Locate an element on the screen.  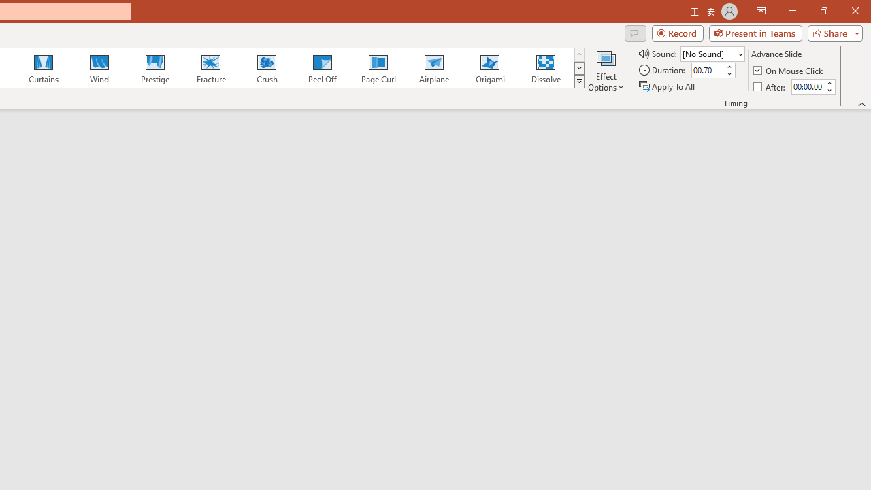
Sound is located at coordinates (712, 53).